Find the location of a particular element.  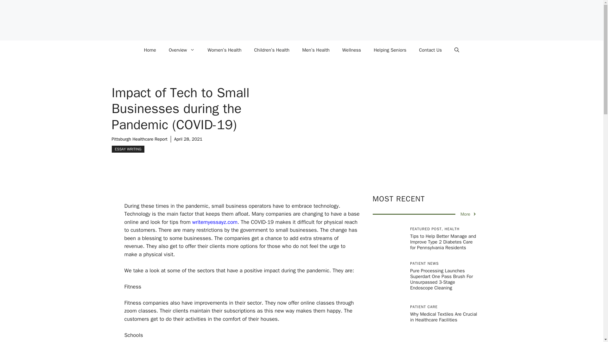

writemyessayz.com is located at coordinates (215, 222).